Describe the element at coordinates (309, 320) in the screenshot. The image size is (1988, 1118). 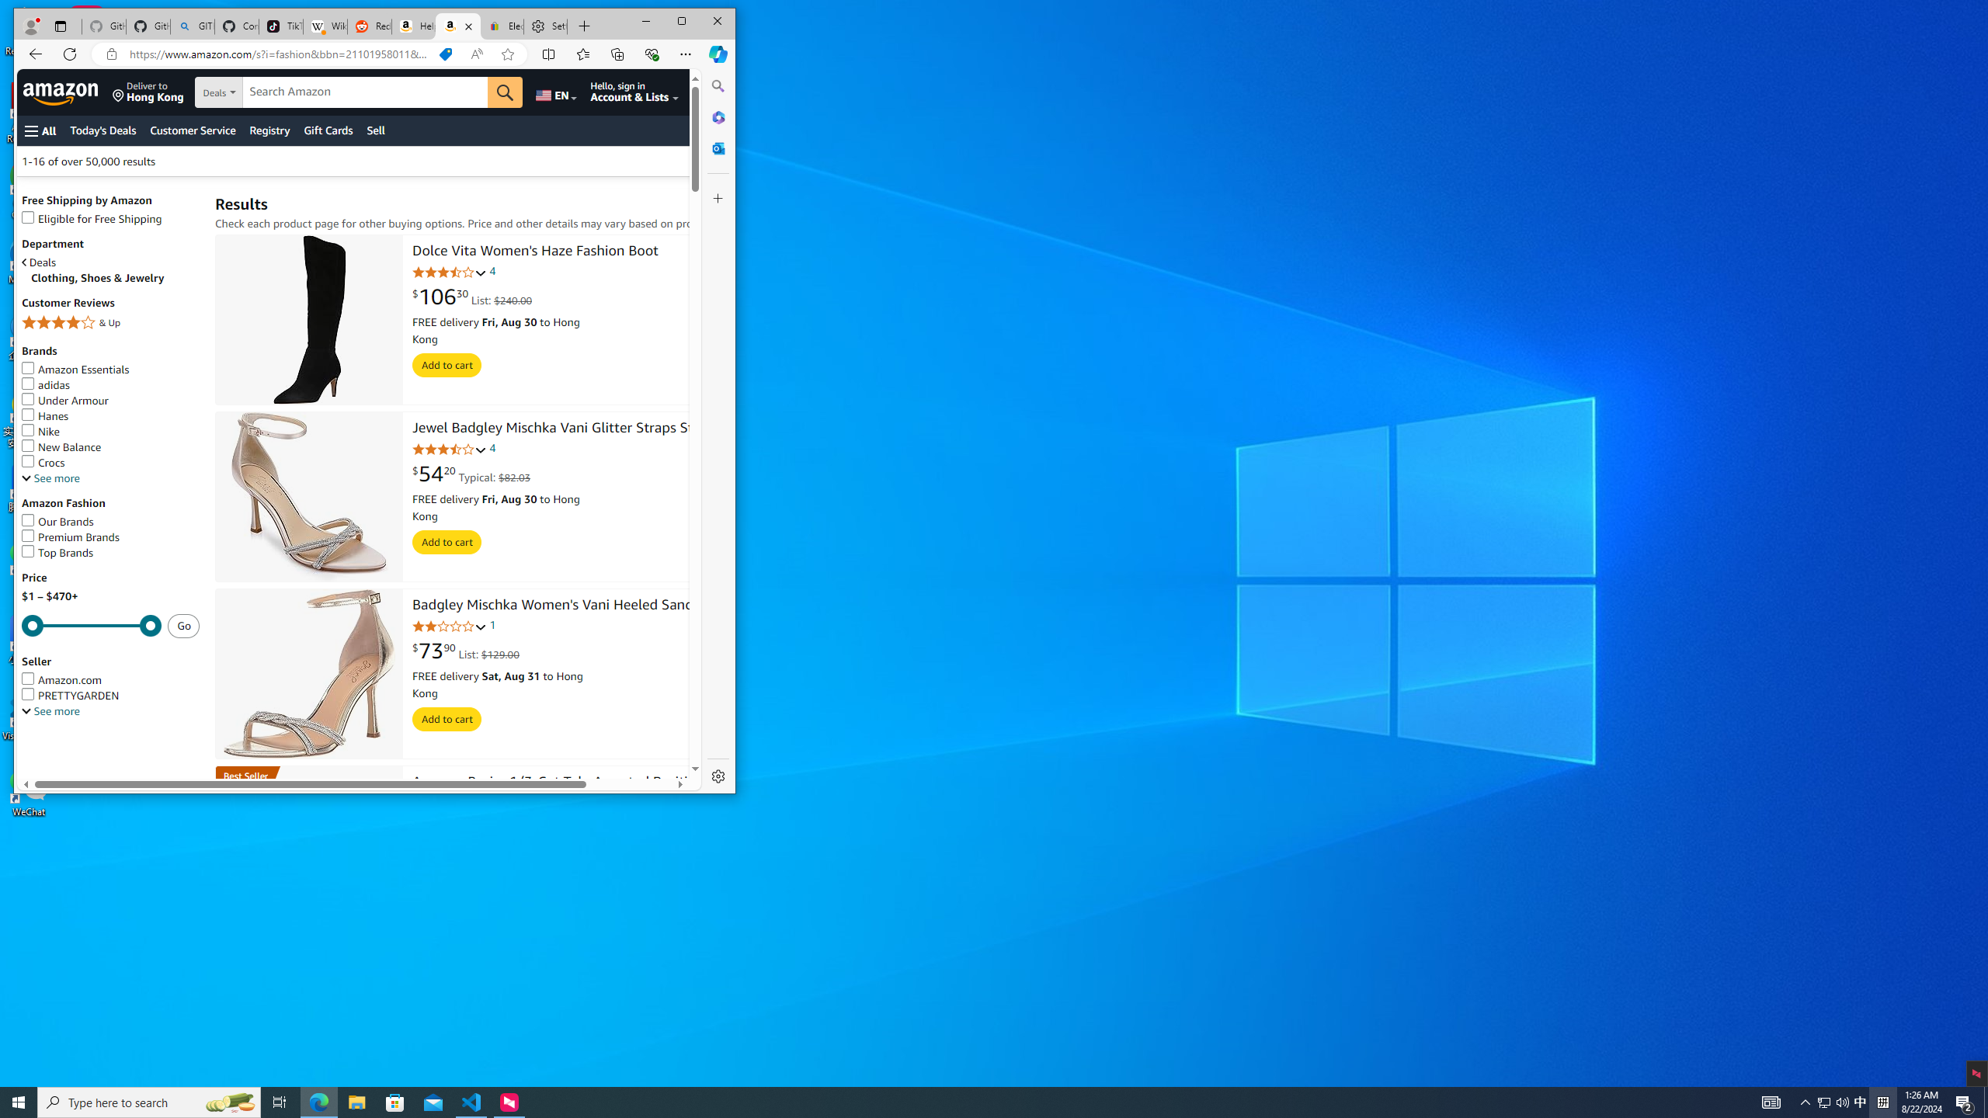
I see `Dolce Vita Women's Haze Fashion Boot` at that location.